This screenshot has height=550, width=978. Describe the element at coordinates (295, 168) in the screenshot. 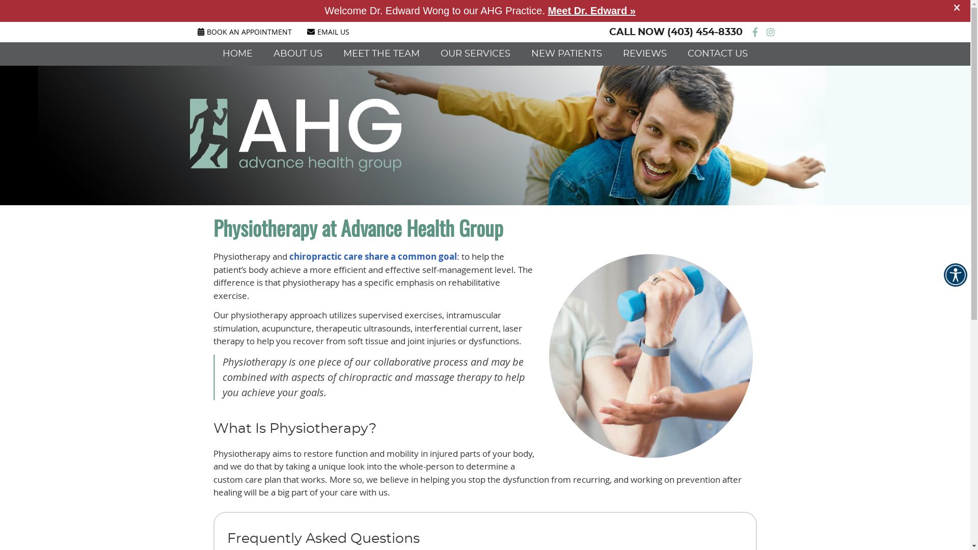

I see `Advance Health Group` at that location.